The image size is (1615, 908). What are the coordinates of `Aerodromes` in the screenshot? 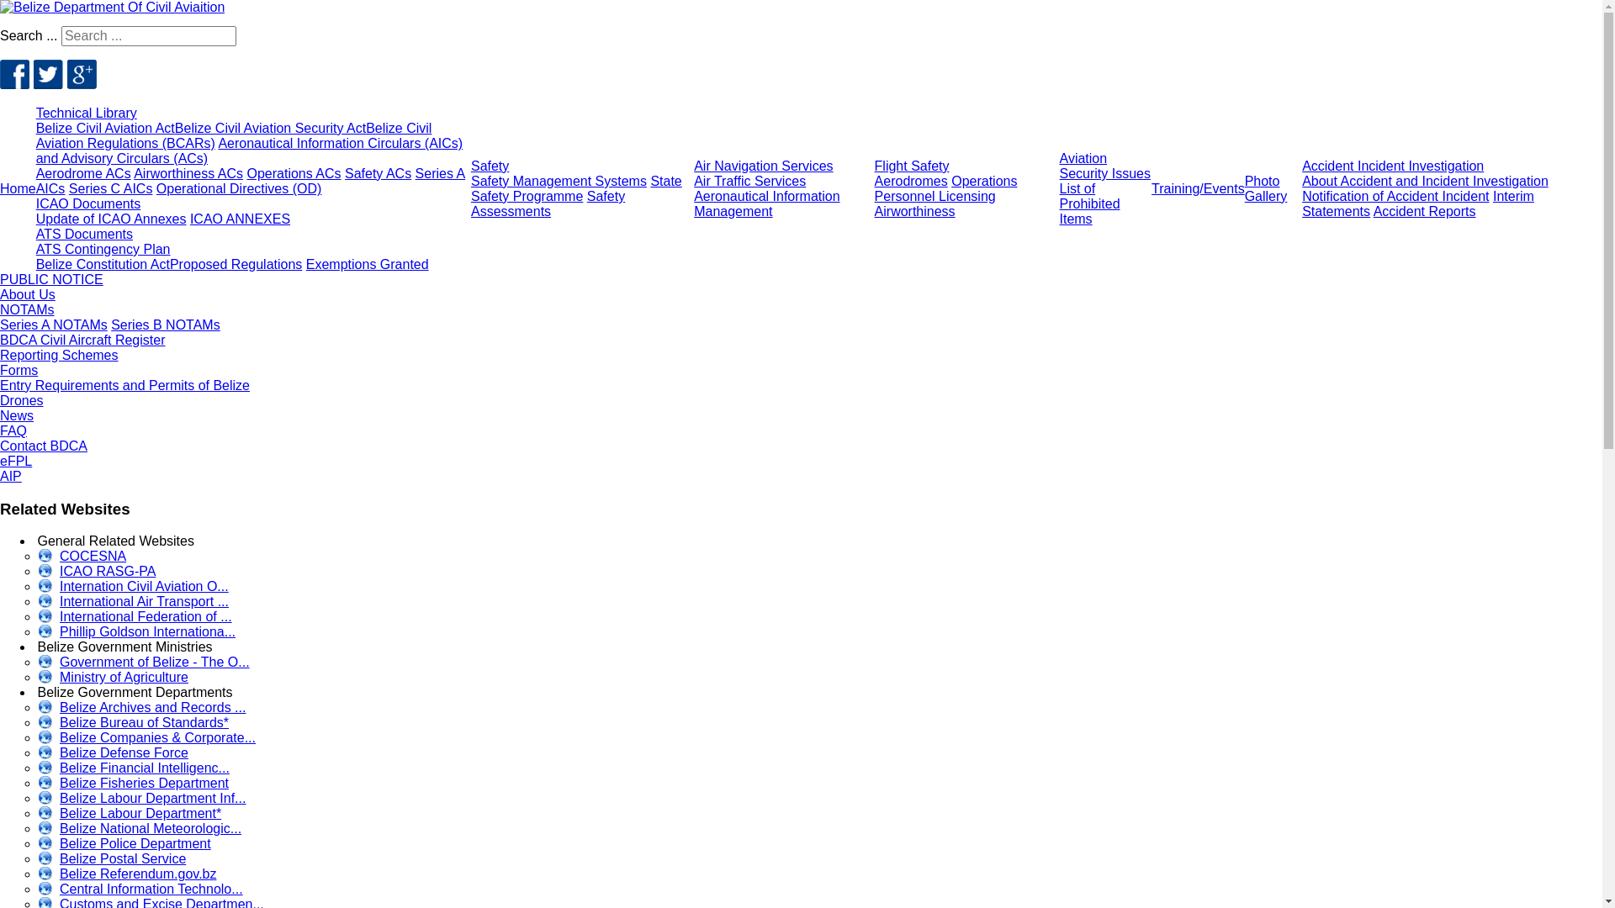 It's located at (912, 182).